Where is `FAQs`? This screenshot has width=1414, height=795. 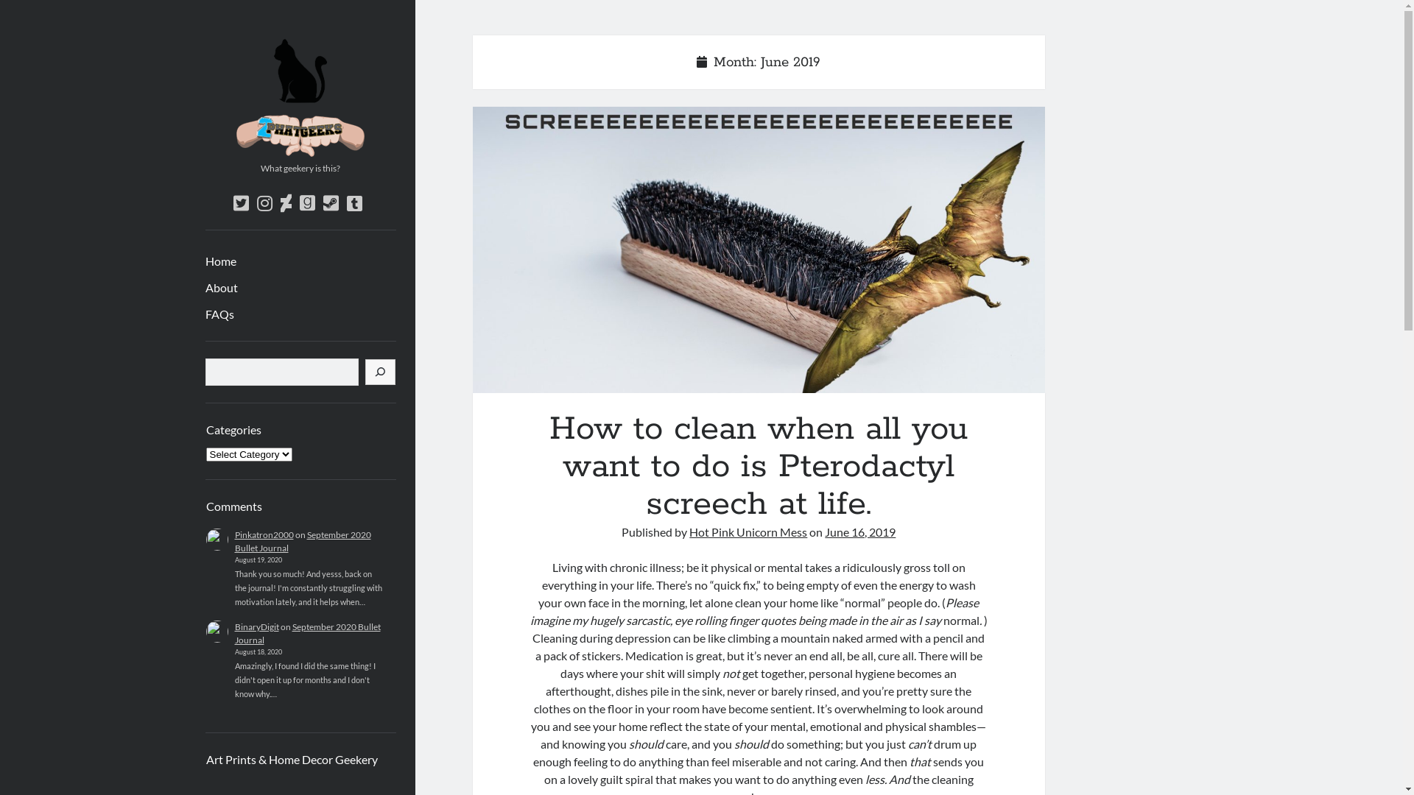
FAQs is located at coordinates (219, 314).